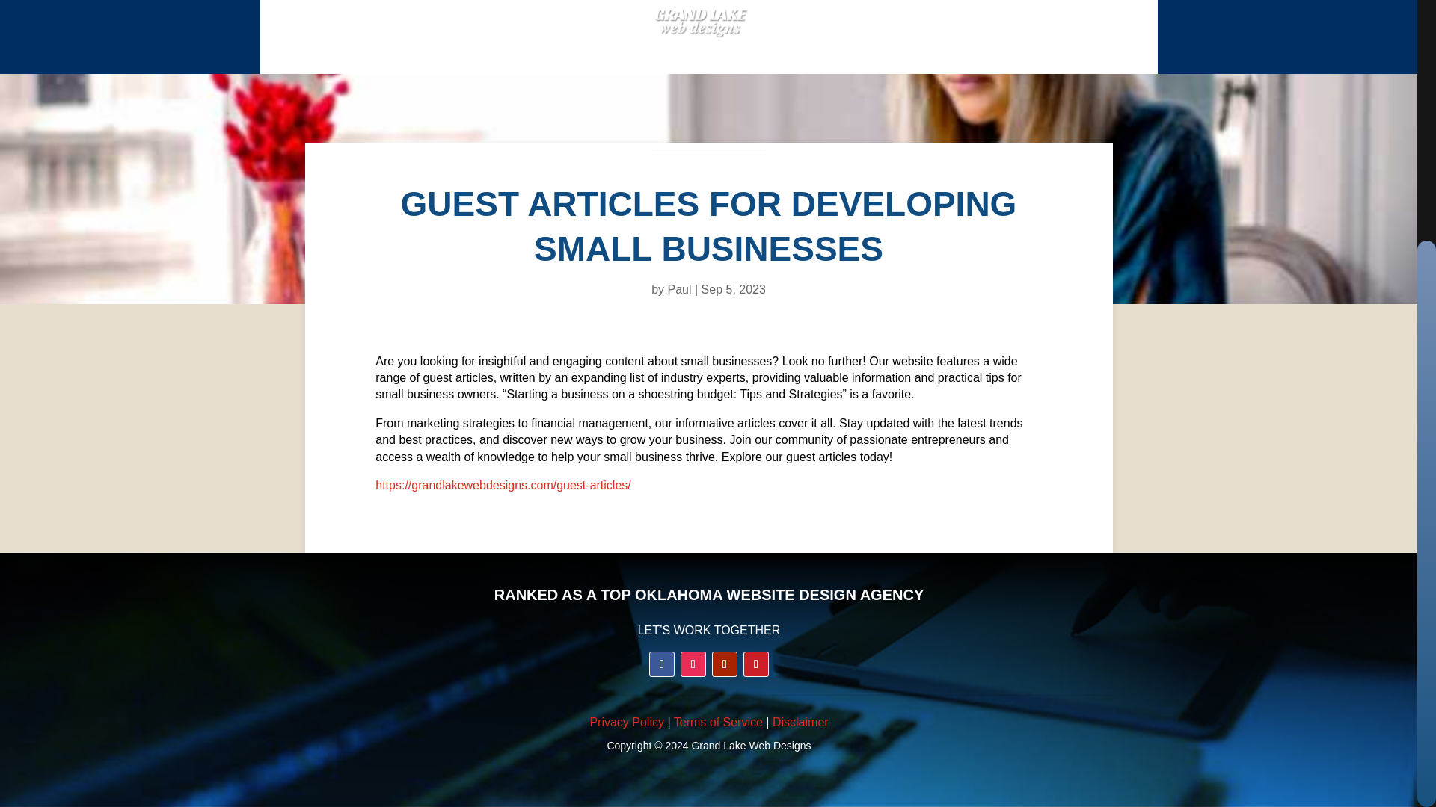  I want to click on Posts by Paul, so click(679, 290).